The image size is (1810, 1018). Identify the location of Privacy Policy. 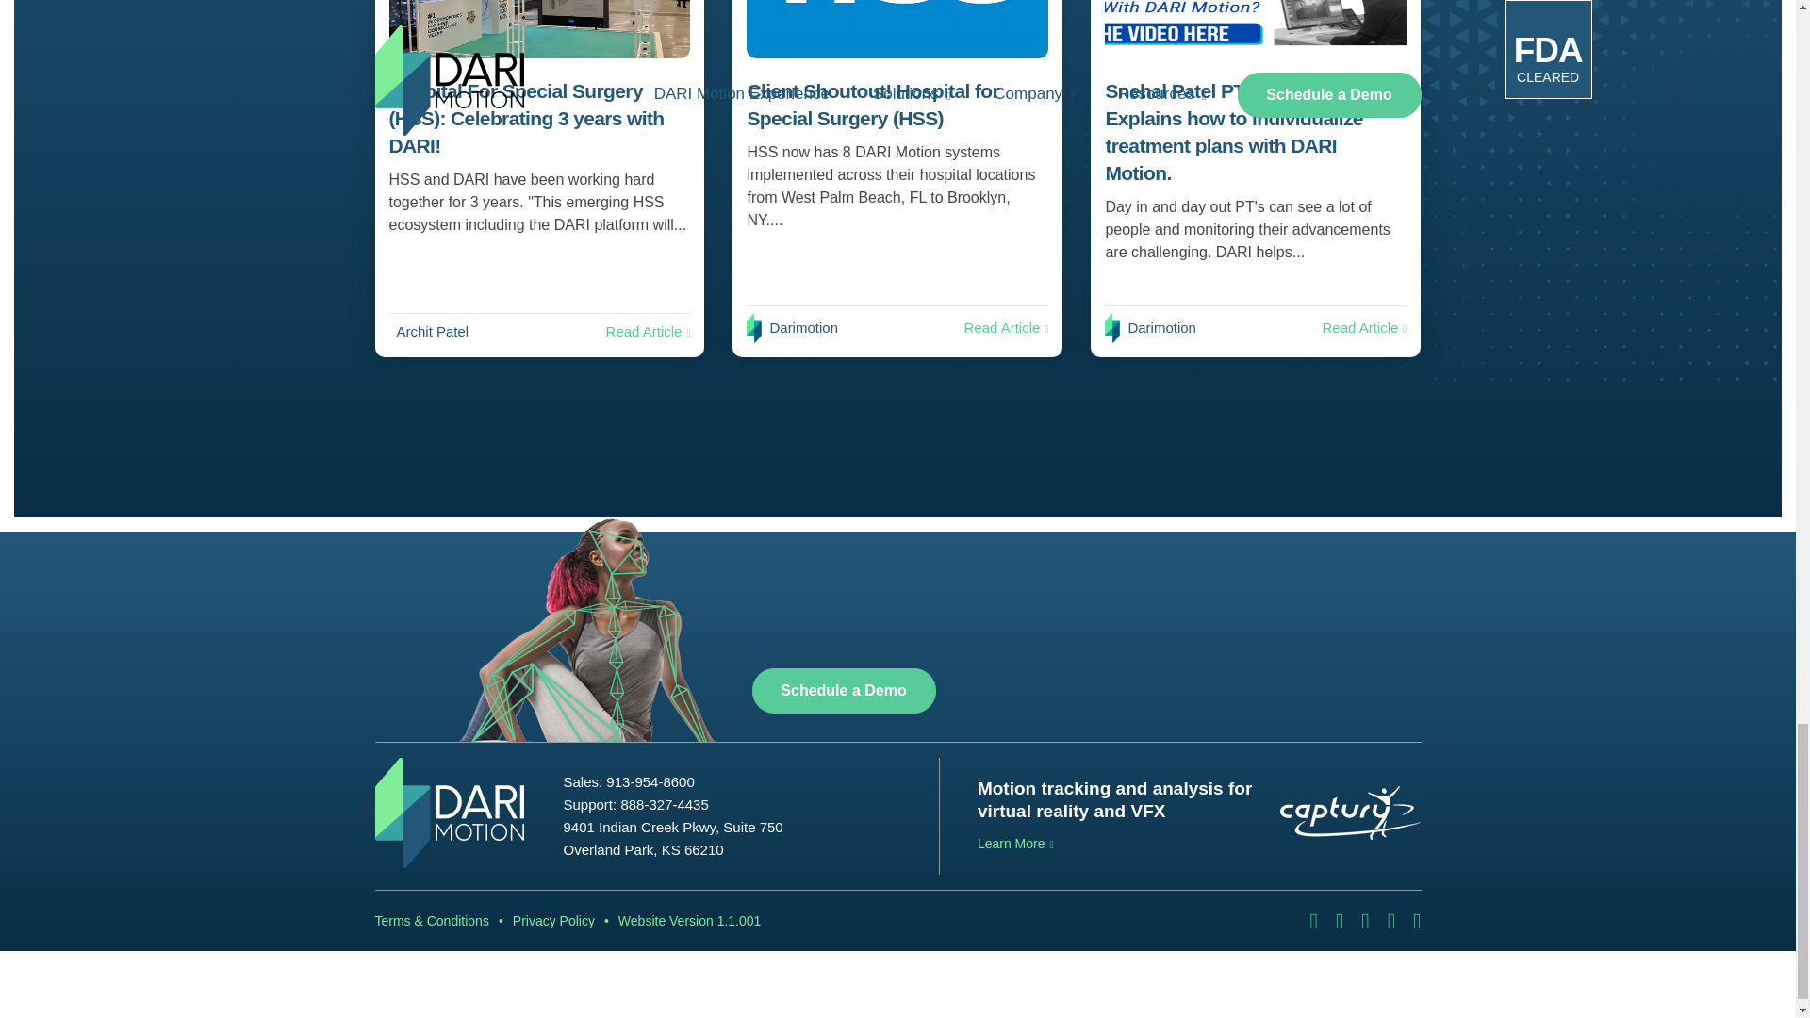
(553, 921).